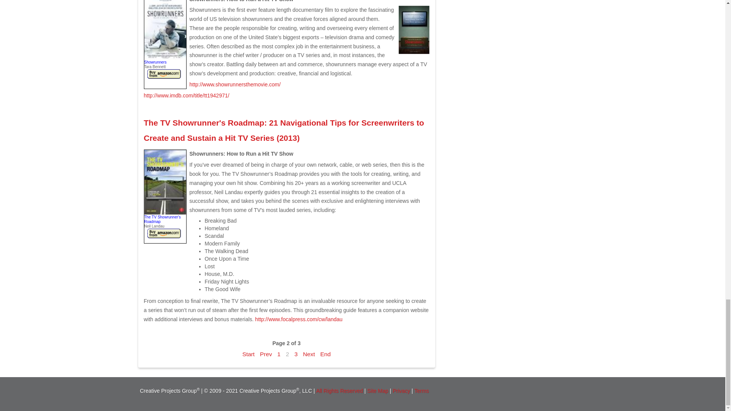  Describe the element at coordinates (248, 354) in the screenshot. I see `Start` at that location.